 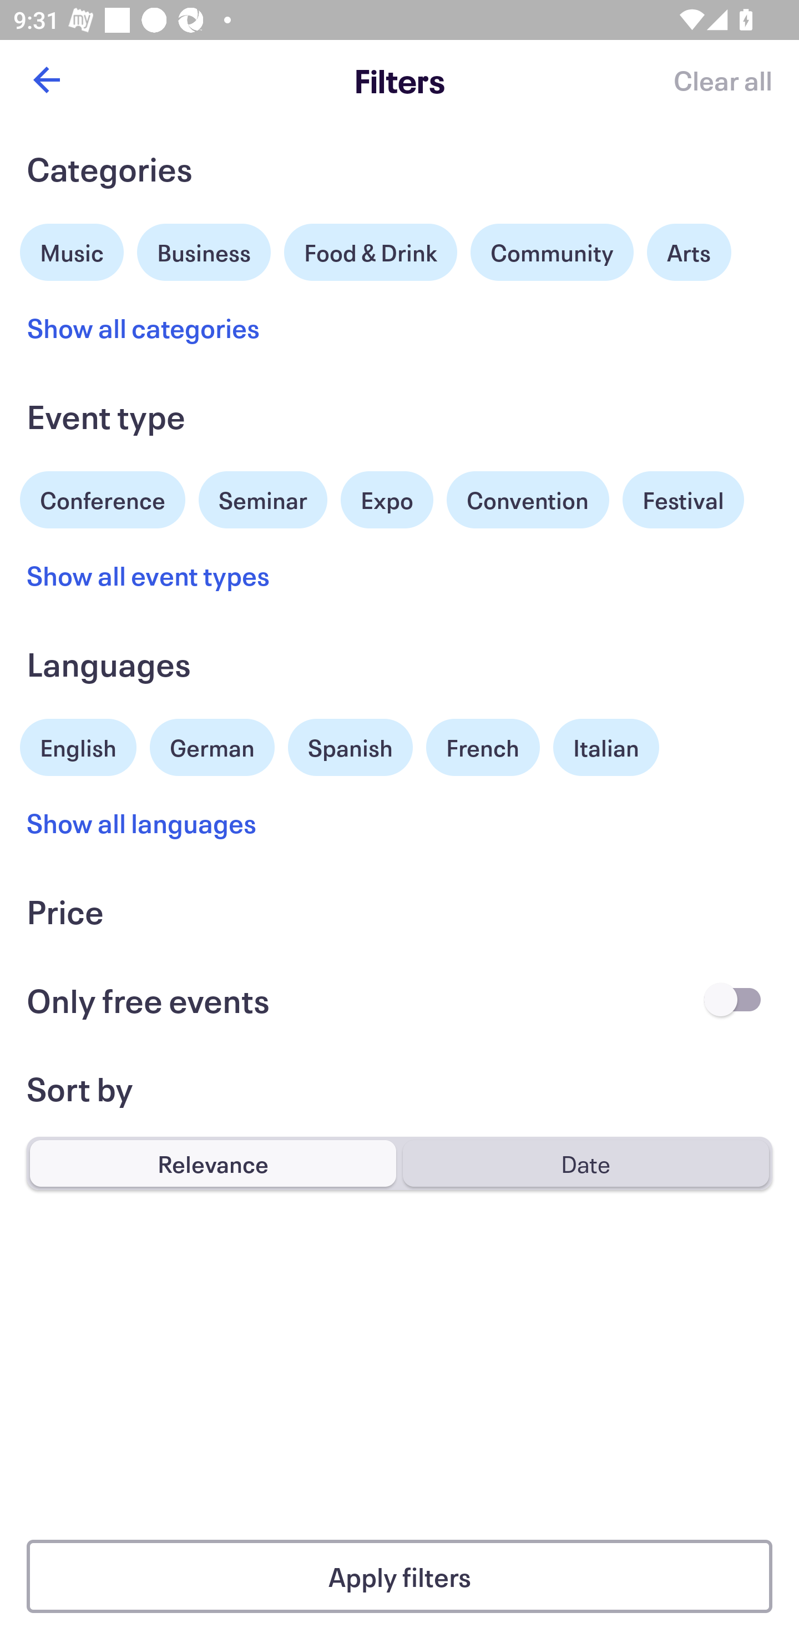 What do you see at coordinates (399, 1576) in the screenshot?
I see `Apply filters` at bounding box center [399, 1576].